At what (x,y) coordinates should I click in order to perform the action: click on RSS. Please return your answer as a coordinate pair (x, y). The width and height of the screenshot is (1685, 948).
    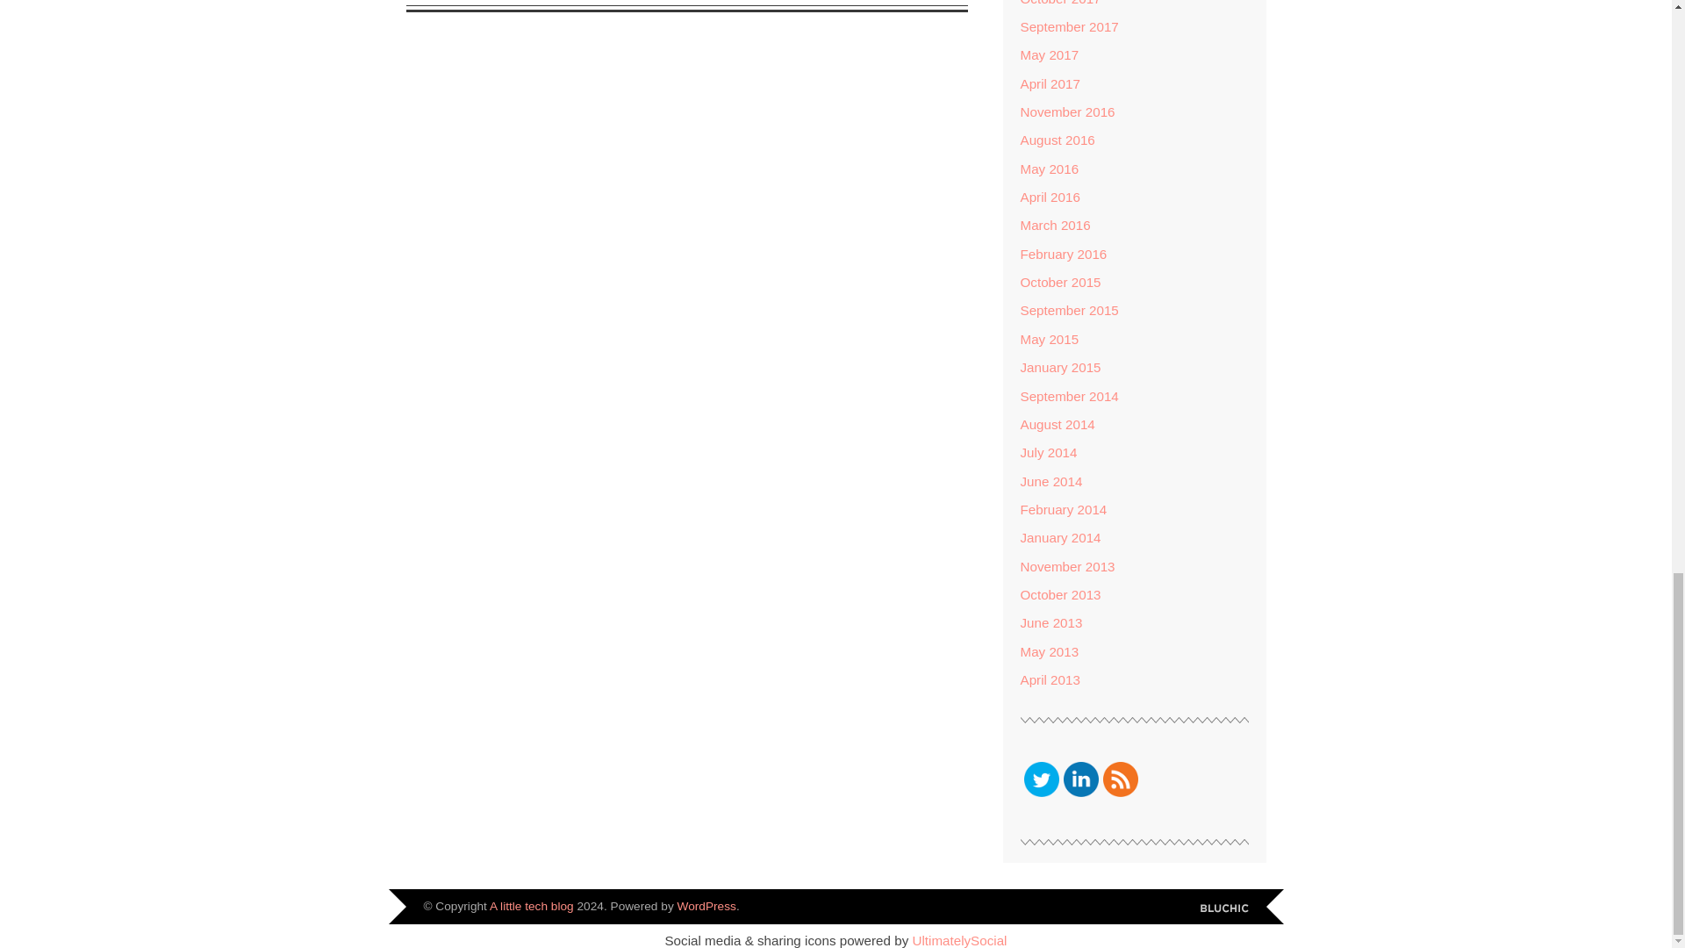
    Looking at the image, I should click on (1120, 779).